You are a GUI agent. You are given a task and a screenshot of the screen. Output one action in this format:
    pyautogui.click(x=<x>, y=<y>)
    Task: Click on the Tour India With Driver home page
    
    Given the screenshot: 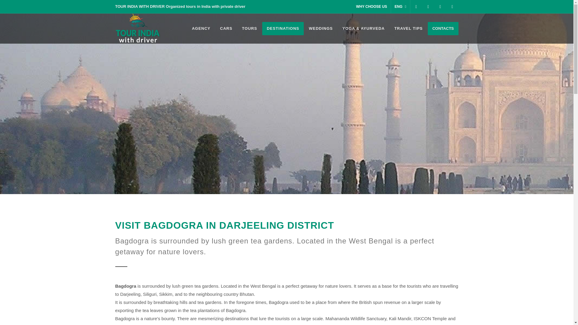 What is the action you would take?
    pyautogui.click(x=137, y=28)
    